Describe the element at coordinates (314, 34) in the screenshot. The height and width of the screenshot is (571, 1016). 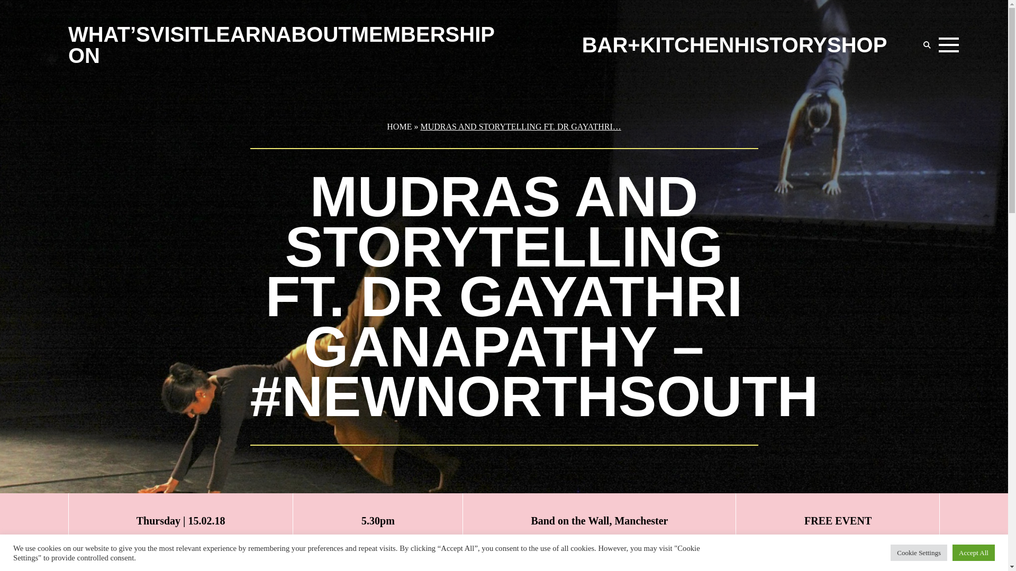
I see `ABOUT` at that location.